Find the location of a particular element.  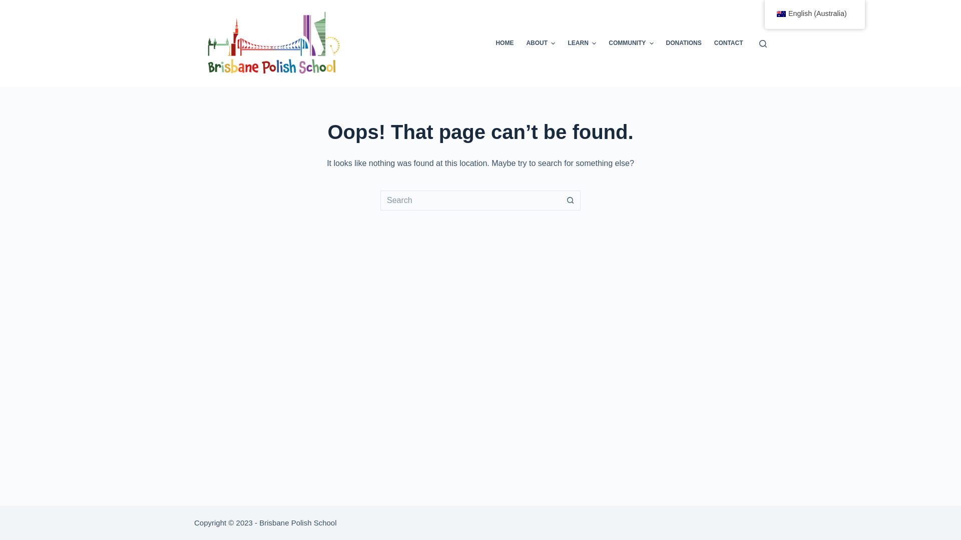

LEARN is located at coordinates (582, 43).